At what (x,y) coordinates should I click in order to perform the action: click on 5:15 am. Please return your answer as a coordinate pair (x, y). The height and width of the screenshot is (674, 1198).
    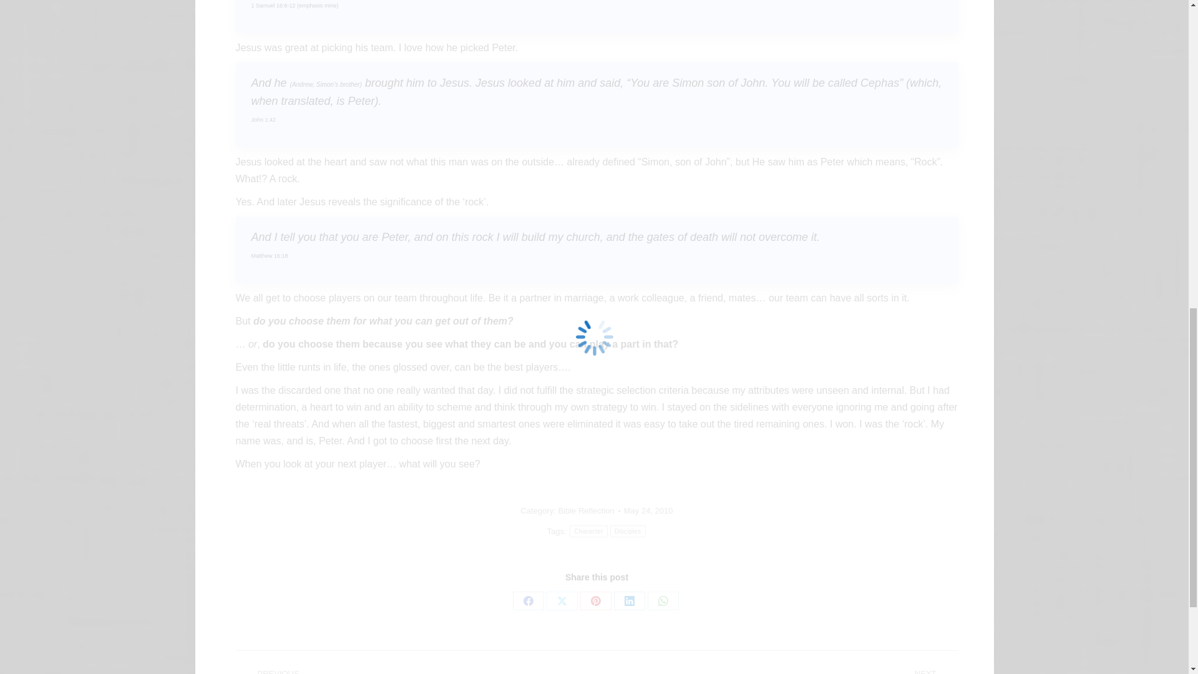
    Looking at the image, I should click on (649, 510).